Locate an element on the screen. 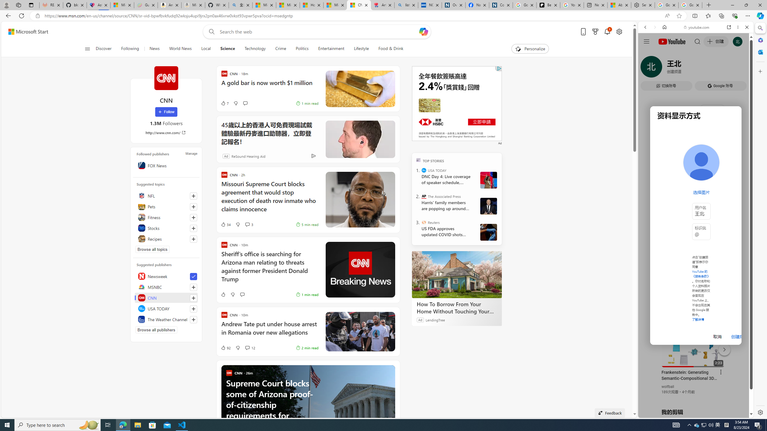 The width and height of the screenshot is (767, 431). youtube.com is located at coordinates (697, 27).